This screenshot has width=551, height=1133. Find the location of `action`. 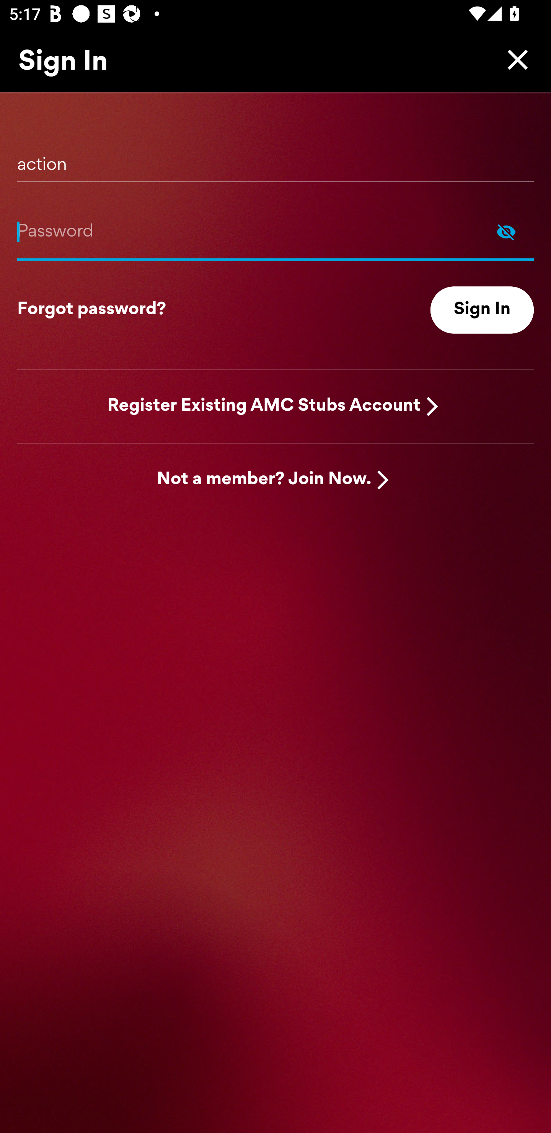

action is located at coordinates (275, 160).